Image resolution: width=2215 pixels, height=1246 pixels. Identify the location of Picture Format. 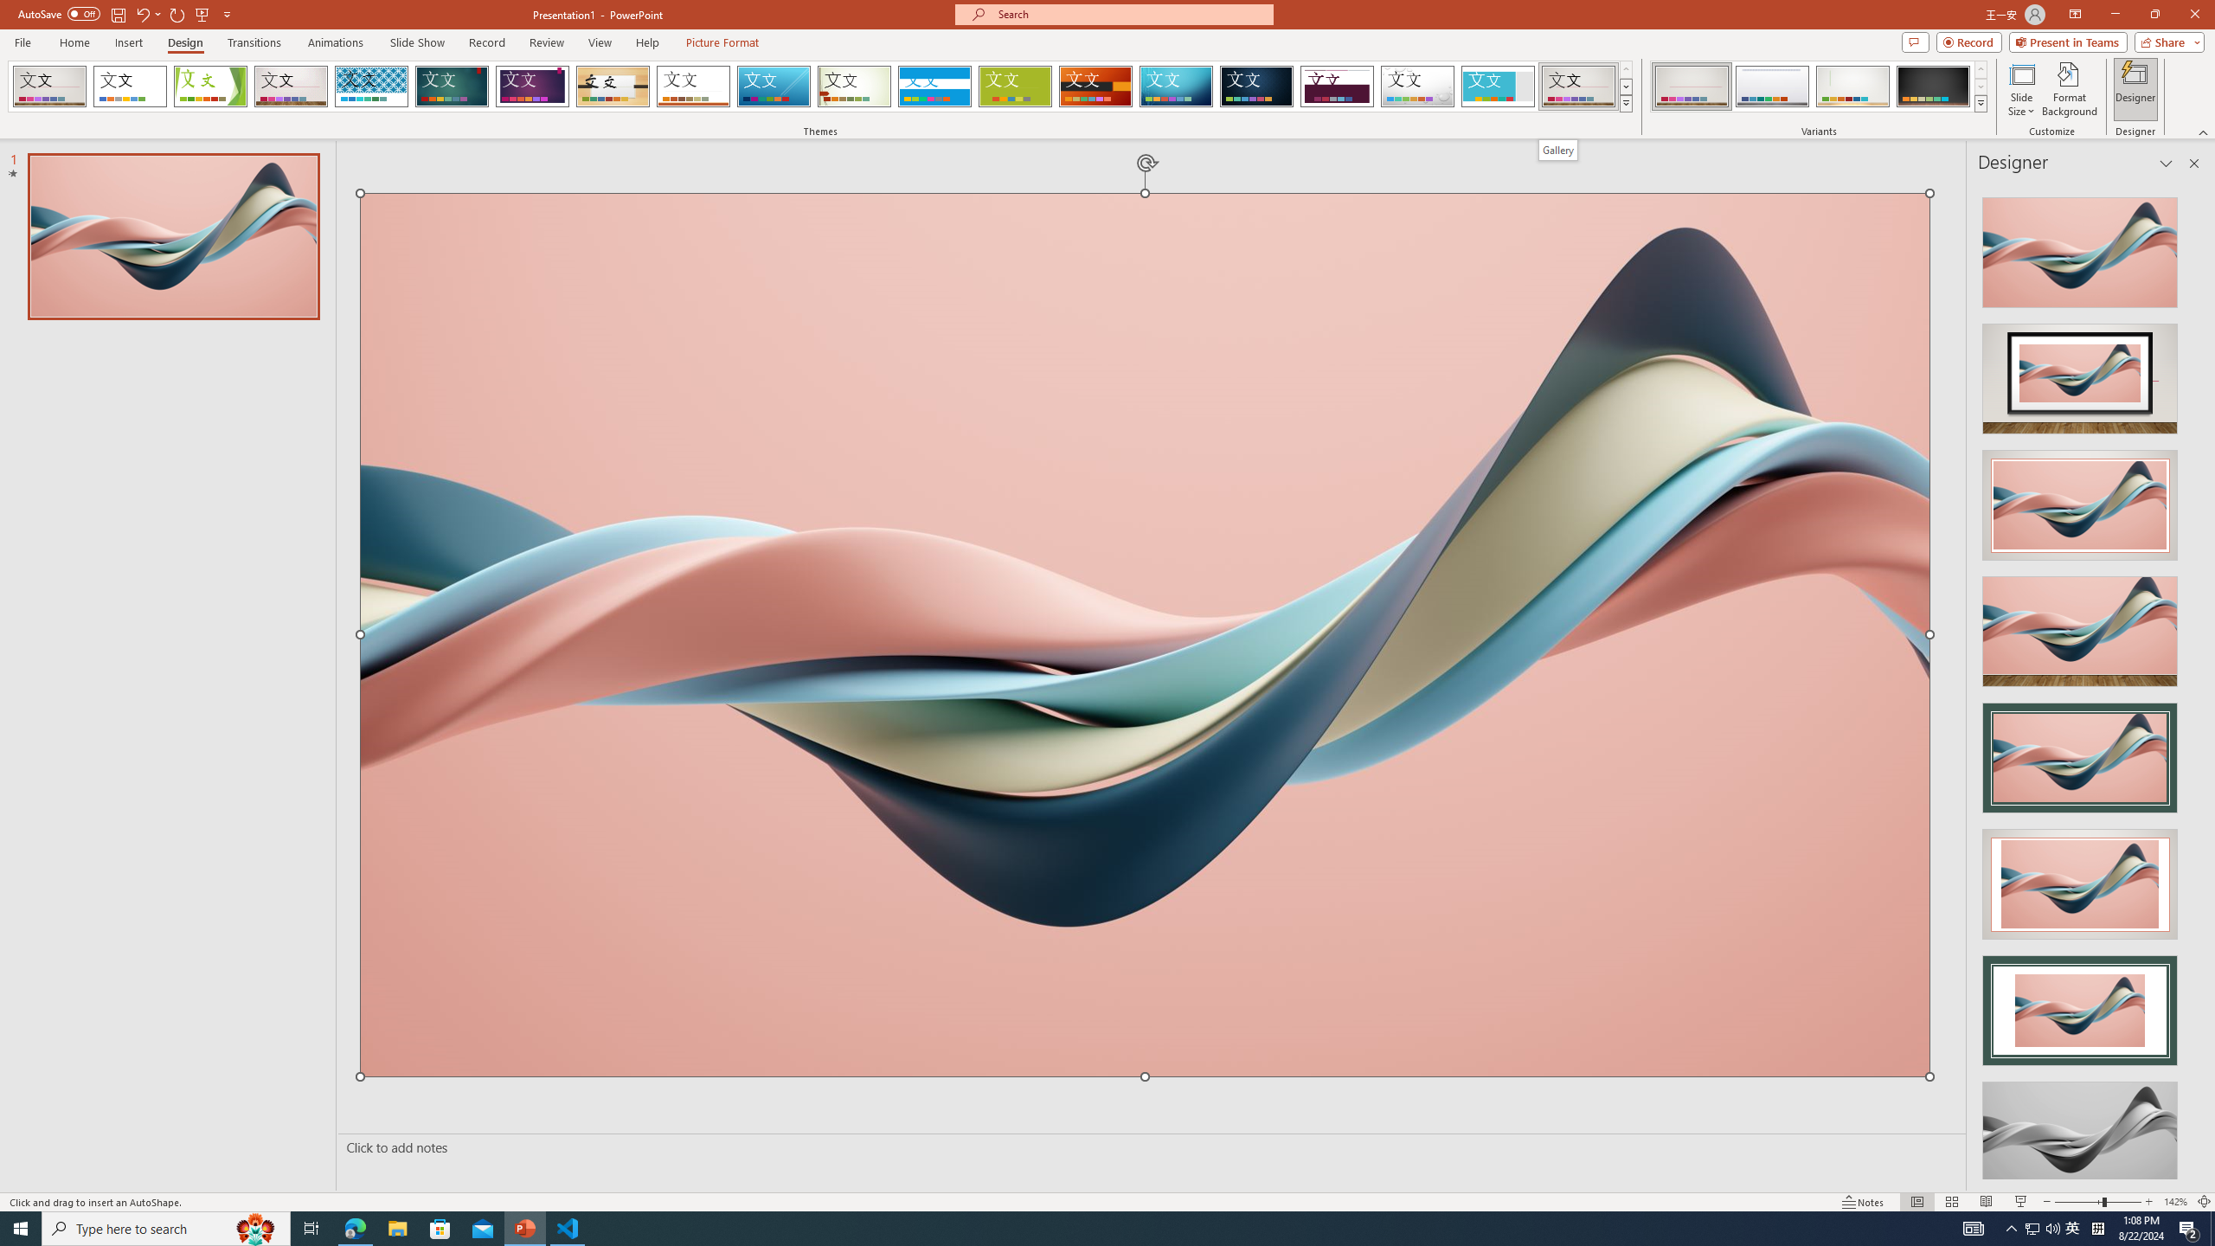
(723, 42).